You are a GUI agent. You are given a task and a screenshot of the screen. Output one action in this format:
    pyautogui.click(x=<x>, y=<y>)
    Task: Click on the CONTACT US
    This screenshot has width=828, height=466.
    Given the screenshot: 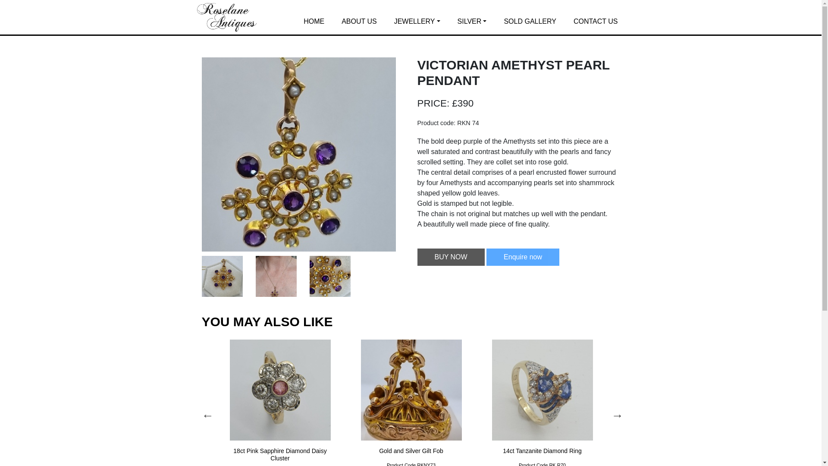 What is the action you would take?
    pyautogui.click(x=596, y=22)
    